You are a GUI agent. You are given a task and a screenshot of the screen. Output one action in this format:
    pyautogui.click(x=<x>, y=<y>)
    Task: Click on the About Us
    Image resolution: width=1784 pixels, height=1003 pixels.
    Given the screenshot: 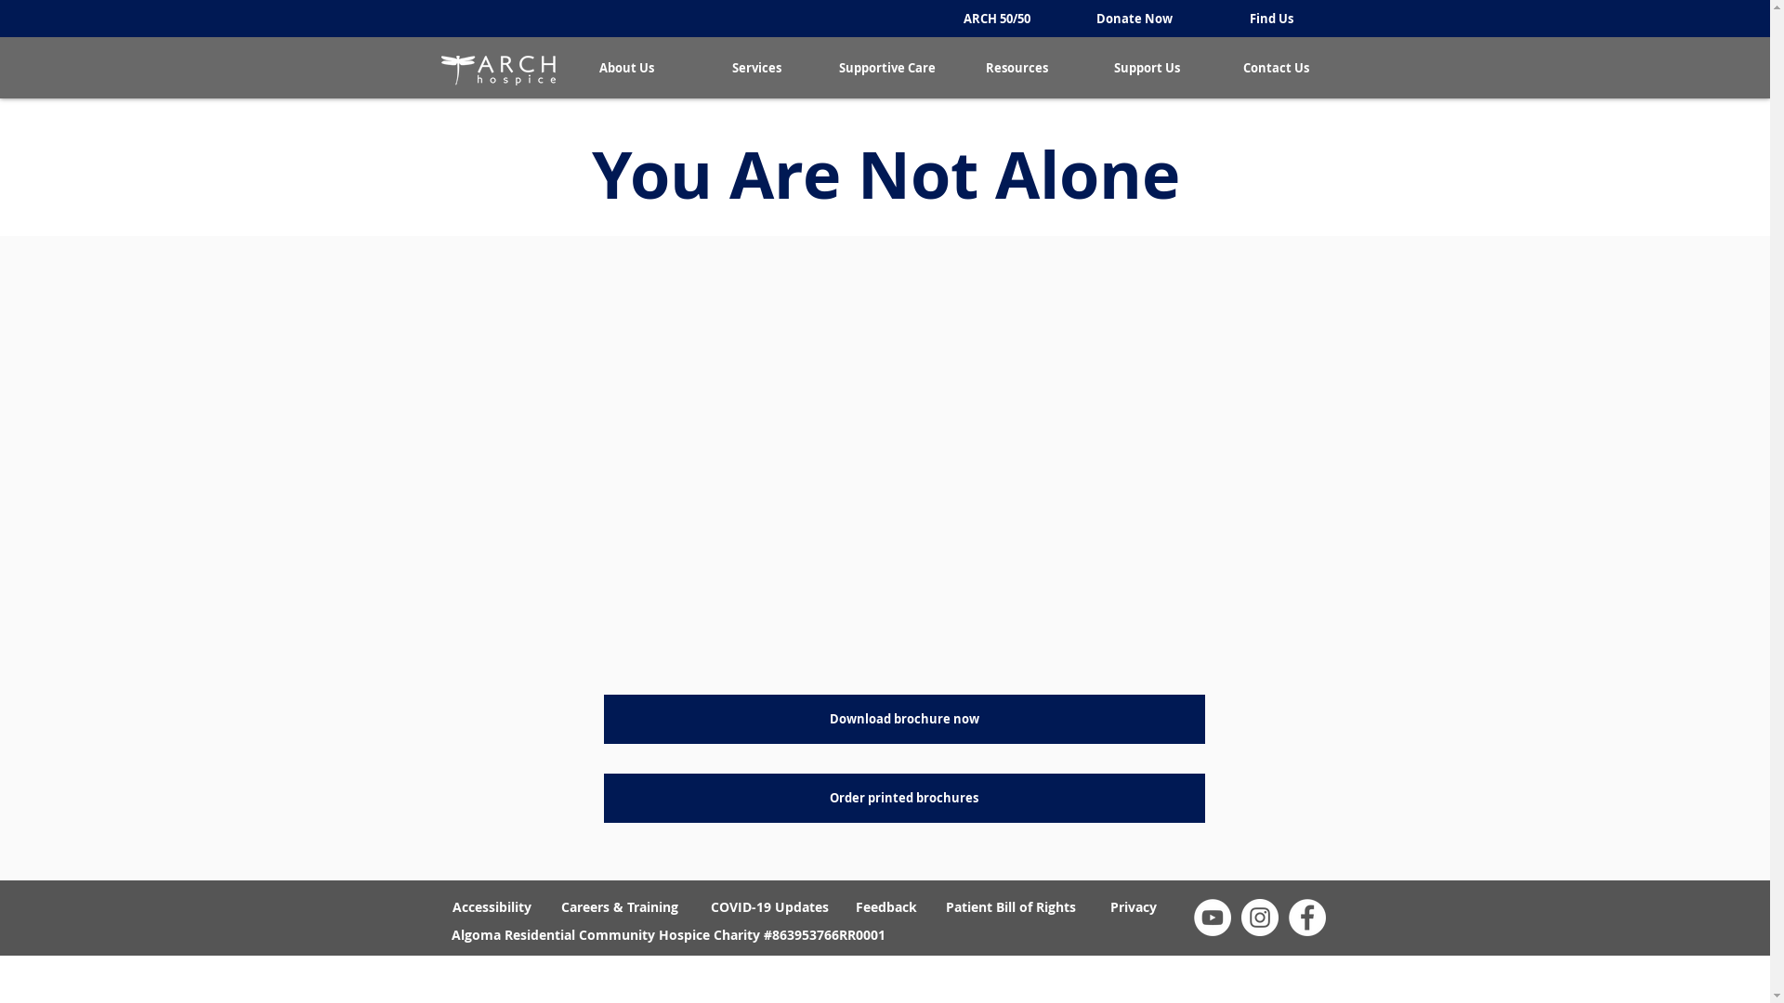 What is the action you would take?
    pyautogui.click(x=626, y=68)
    